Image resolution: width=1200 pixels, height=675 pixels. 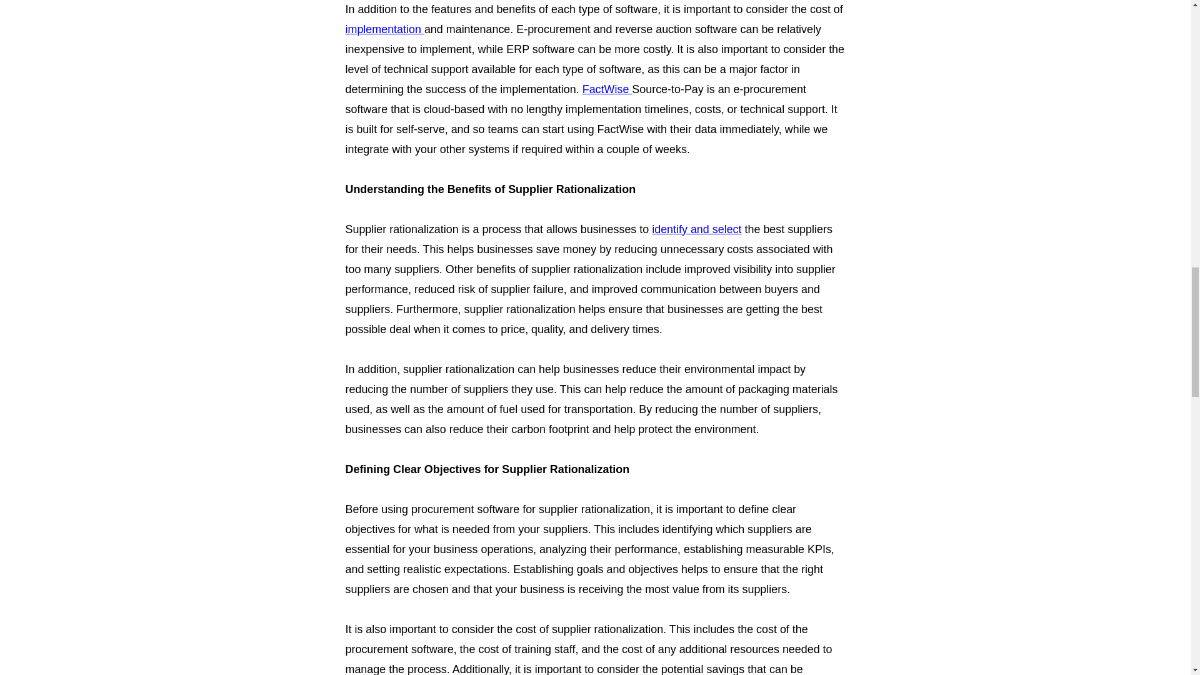 What do you see at coordinates (607, 89) in the screenshot?
I see `FactWise ` at bounding box center [607, 89].